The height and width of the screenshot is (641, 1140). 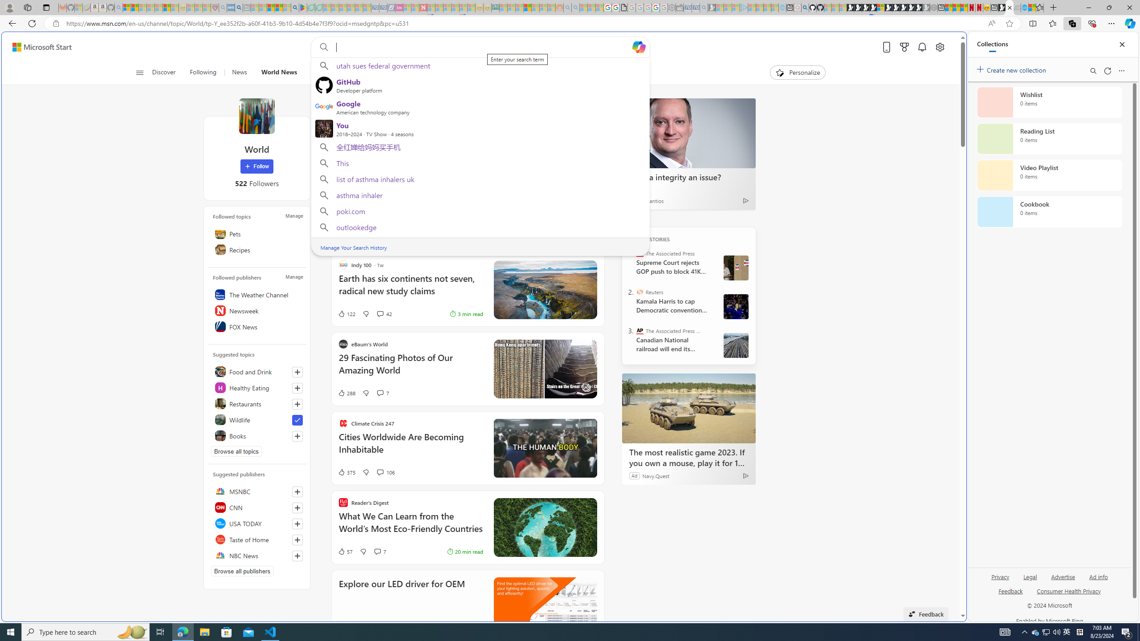 What do you see at coordinates (239, 8) in the screenshot?
I see `utah sues federal government - Search` at bounding box center [239, 8].